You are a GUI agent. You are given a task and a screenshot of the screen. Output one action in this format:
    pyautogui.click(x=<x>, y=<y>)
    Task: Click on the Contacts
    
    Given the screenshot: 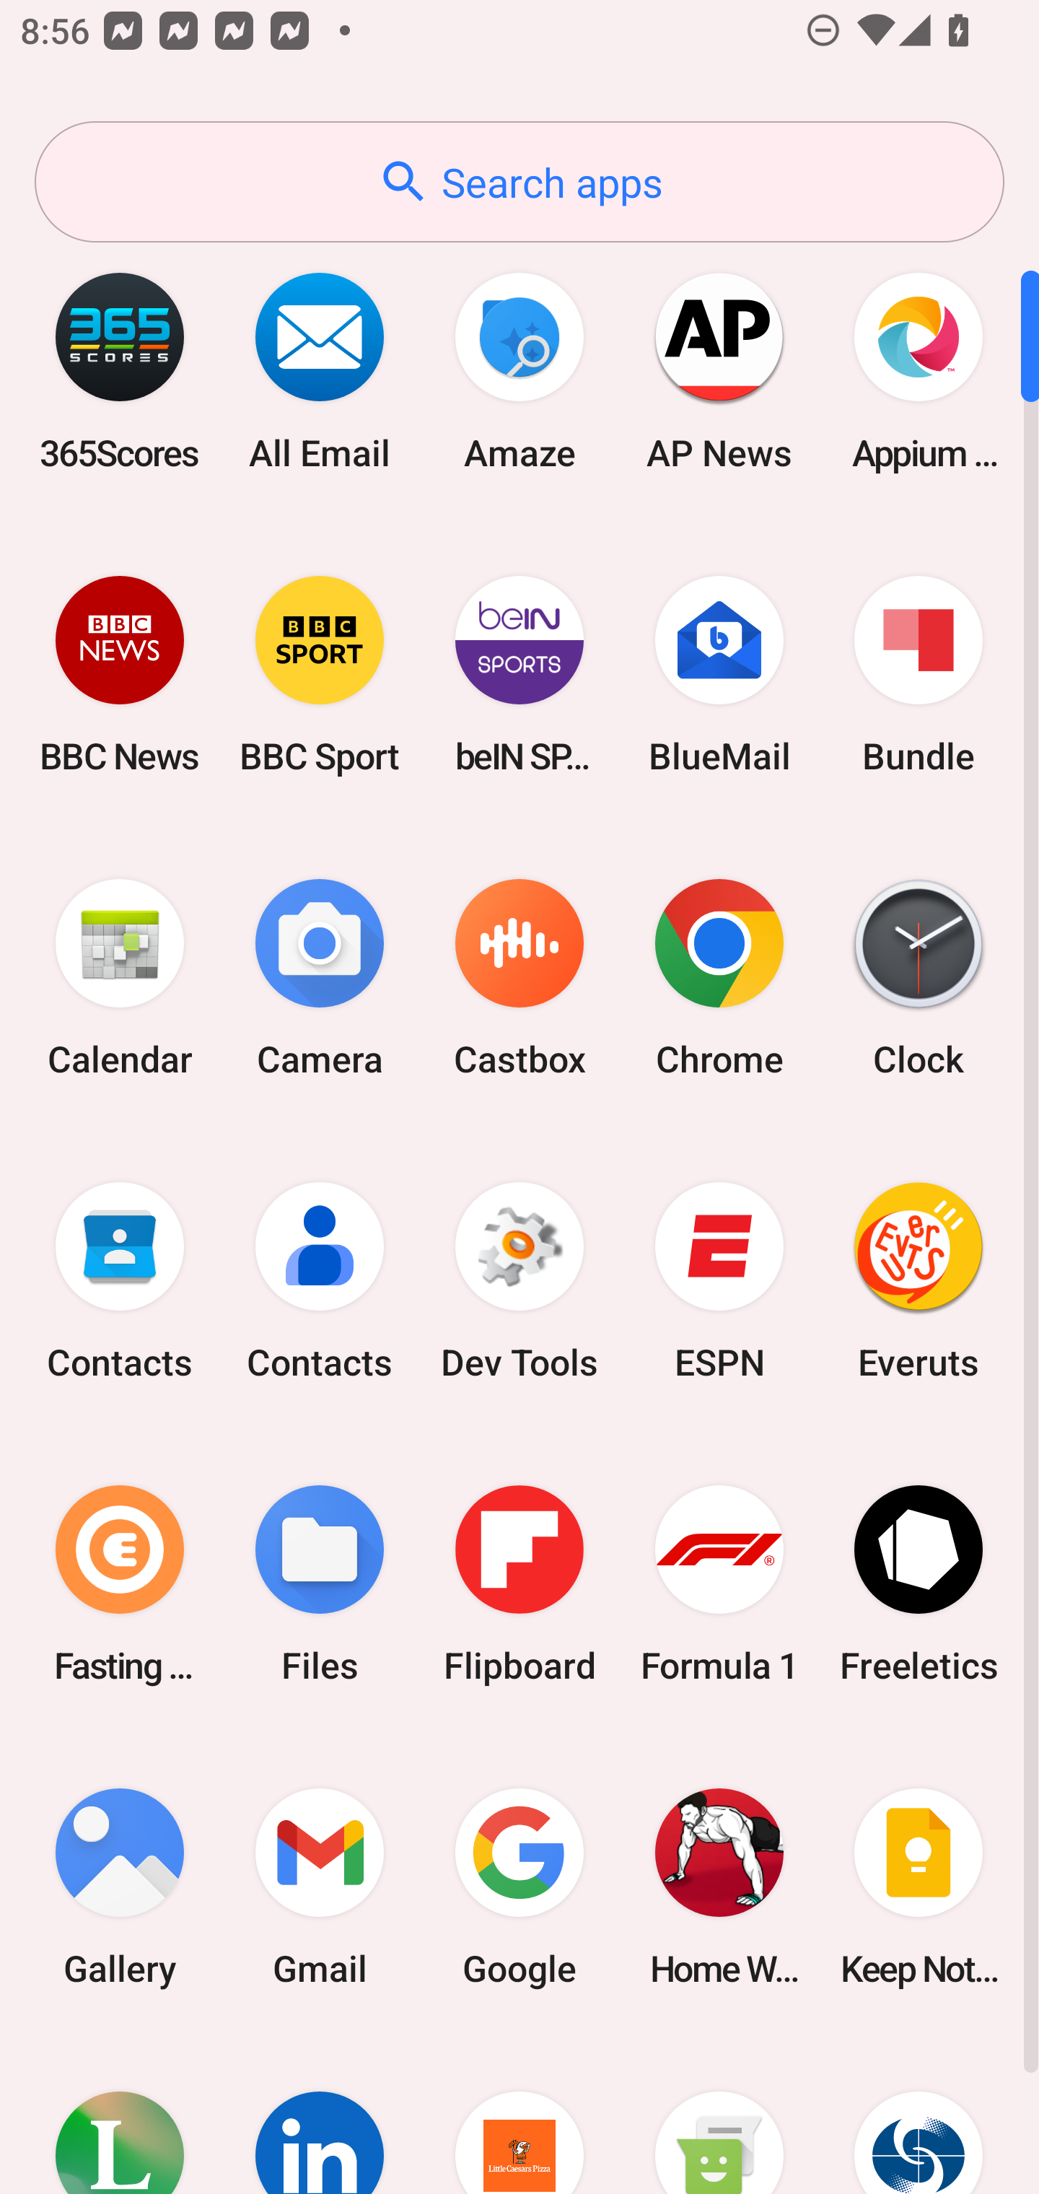 What is the action you would take?
    pyautogui.click(x=320, y=1281)
    